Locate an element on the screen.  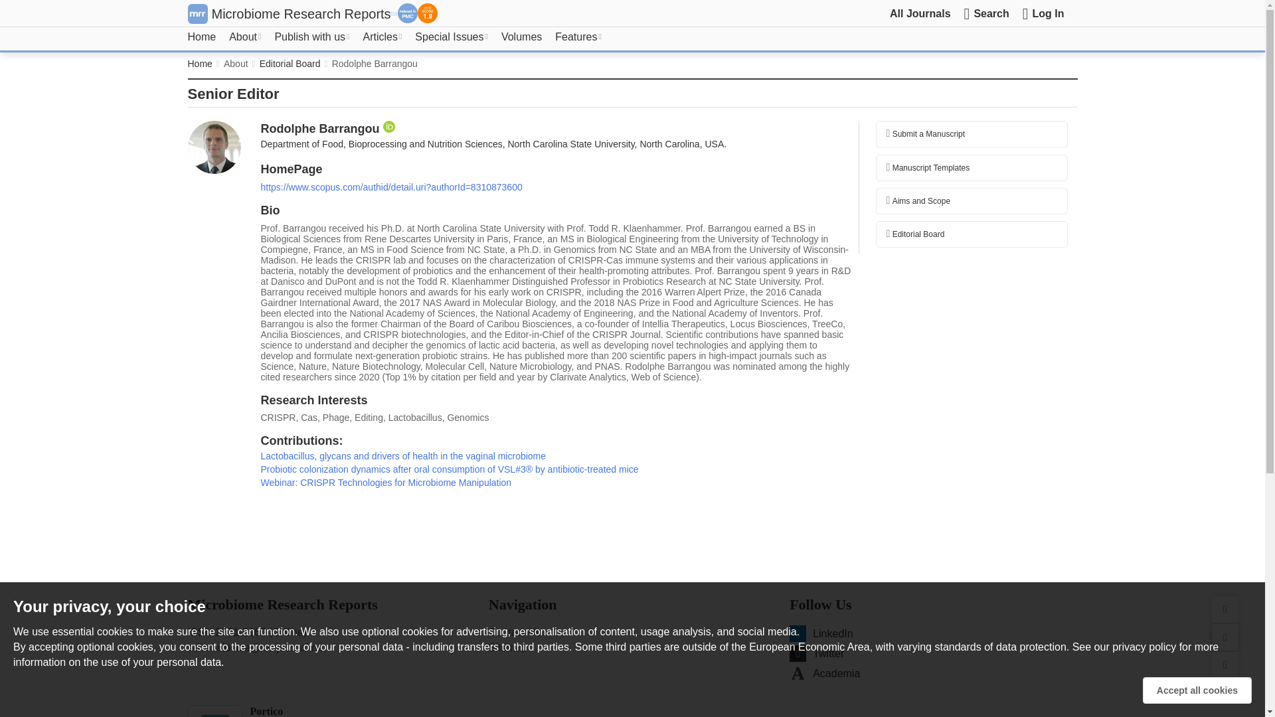
Volumes is located at coordinates (521, 37).